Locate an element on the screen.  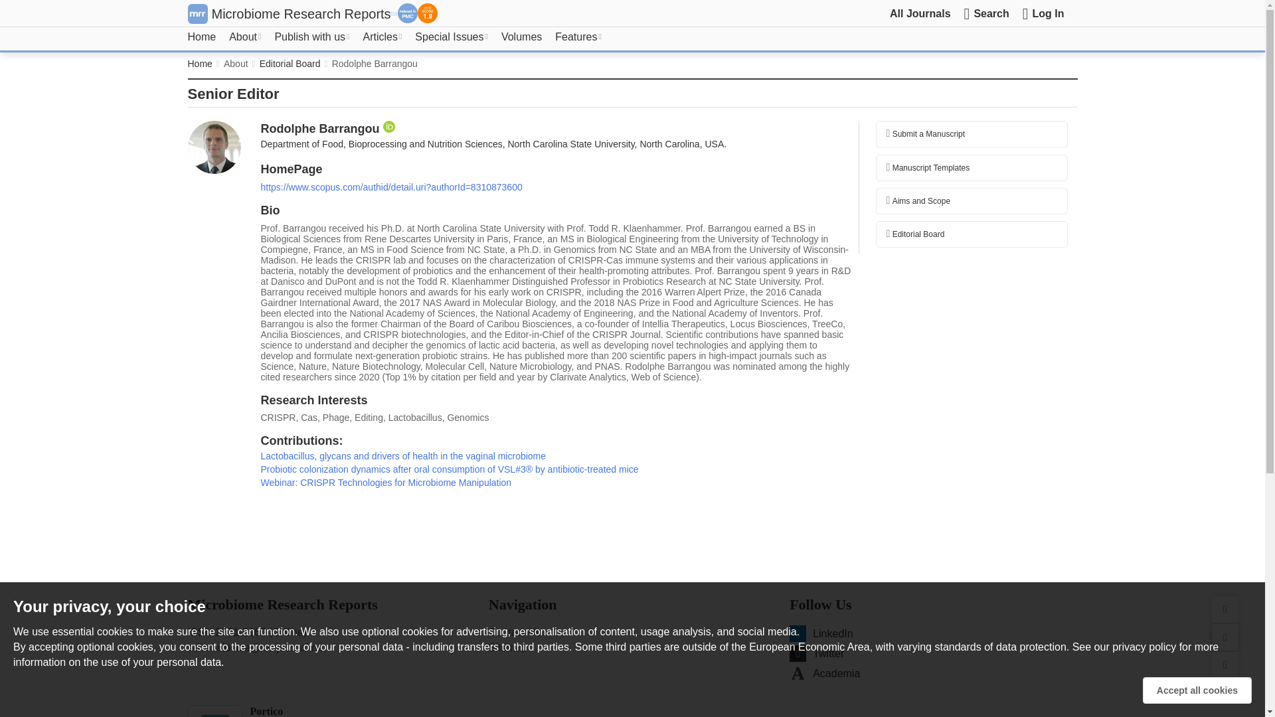
Volumes is located at coordinates (521, 37).